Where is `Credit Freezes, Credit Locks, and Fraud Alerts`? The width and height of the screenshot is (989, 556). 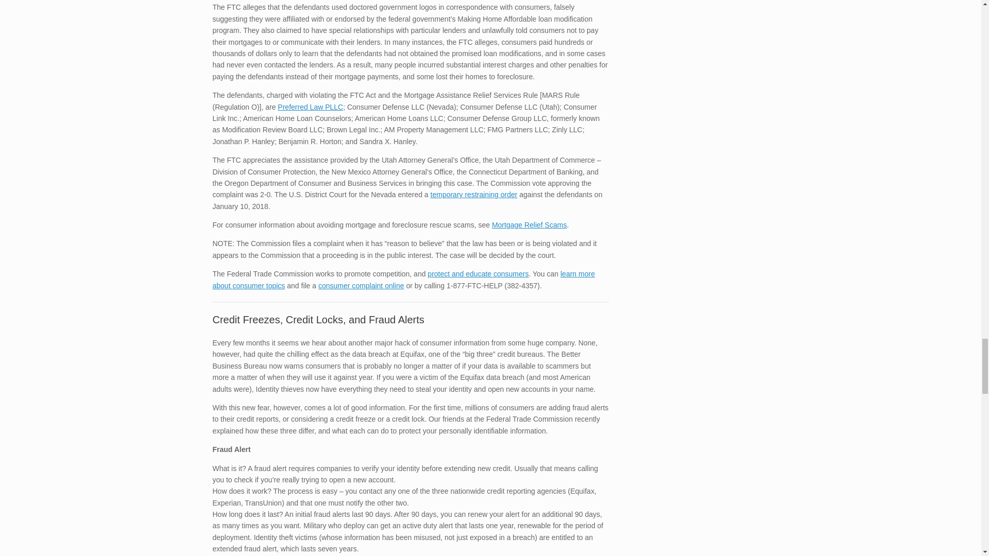
Credit Freezes, Credit Locks, and Fraud Alerts is located at coordinates (318, 319).